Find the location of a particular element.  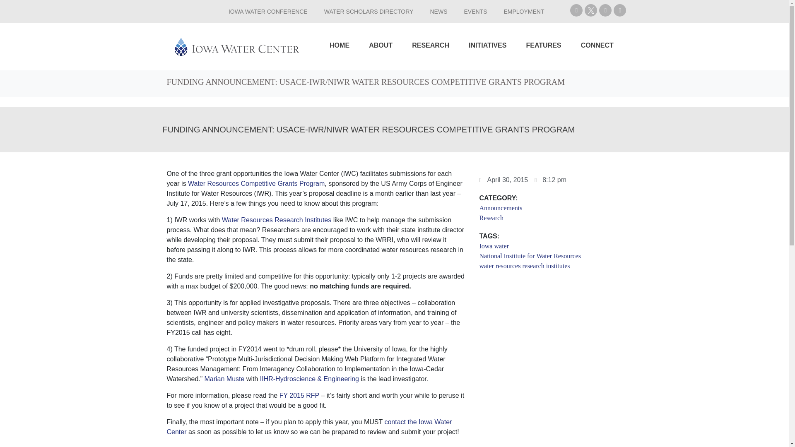

CONNECT is located at coordinates (597, 45).